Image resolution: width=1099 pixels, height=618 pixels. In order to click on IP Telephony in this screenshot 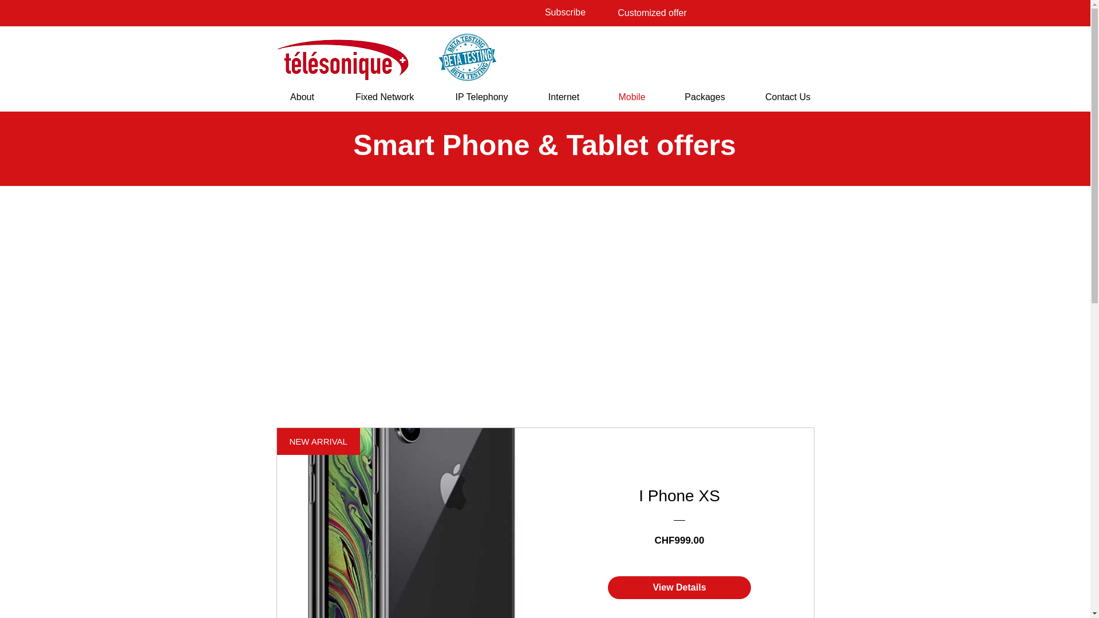, I will do `click(652, 13)`.